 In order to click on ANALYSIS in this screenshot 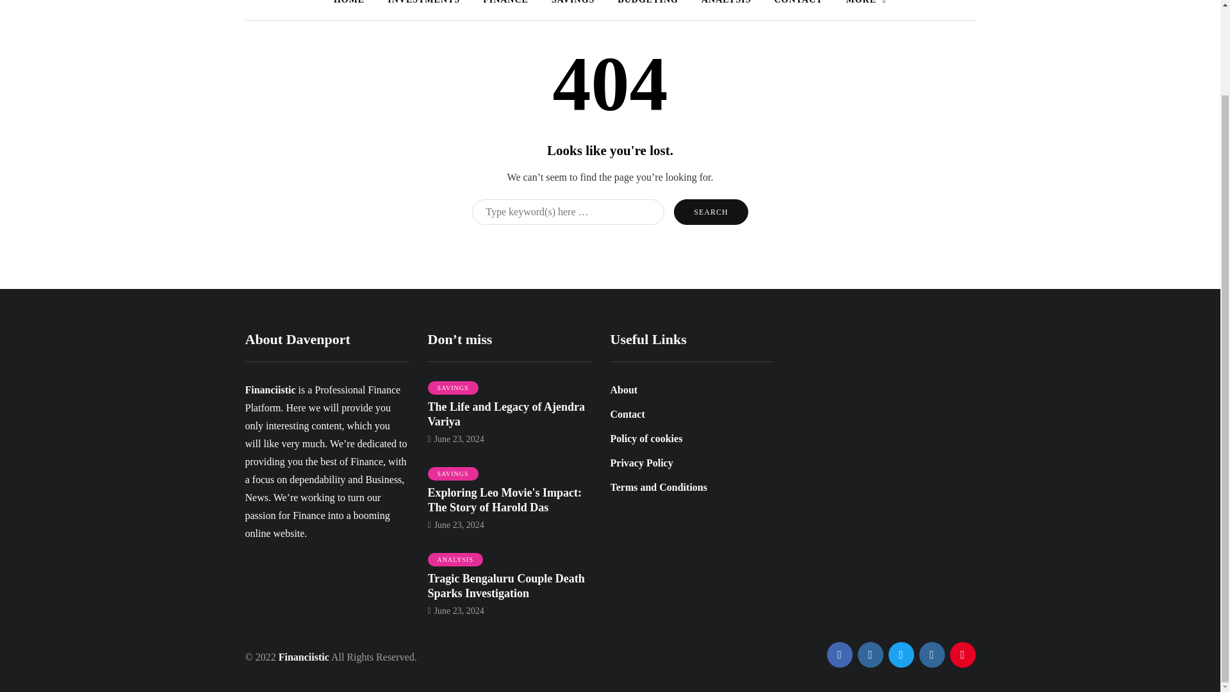, I will do `click(726, 3)`.